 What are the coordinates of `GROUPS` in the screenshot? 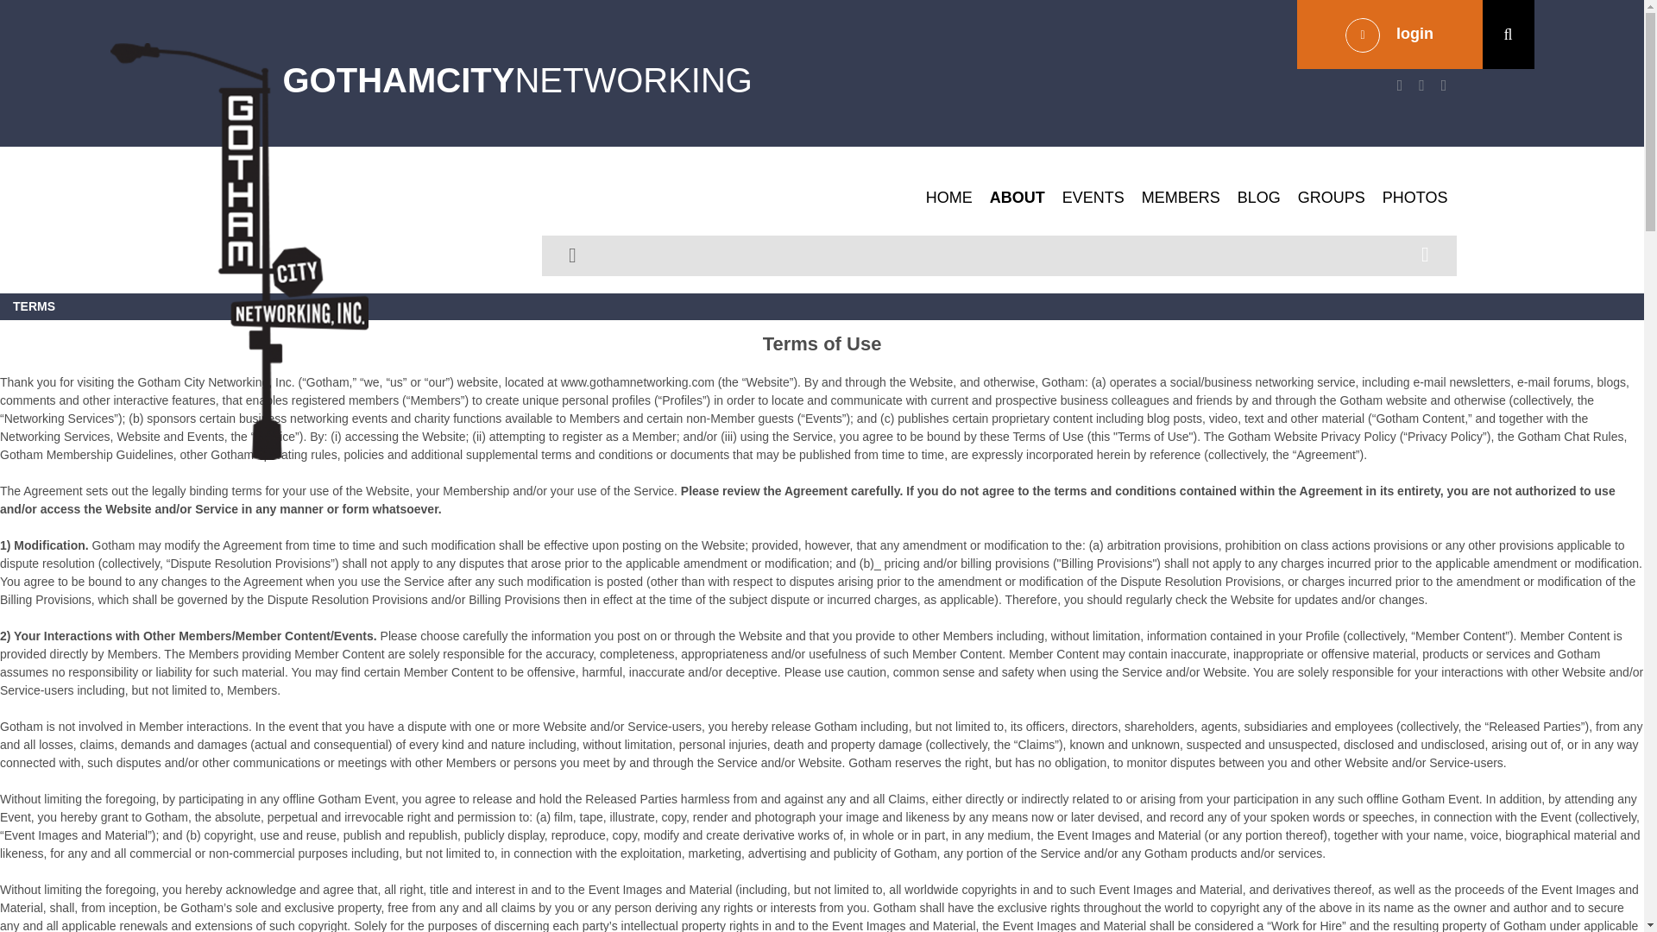 It's located at (1331, 197).